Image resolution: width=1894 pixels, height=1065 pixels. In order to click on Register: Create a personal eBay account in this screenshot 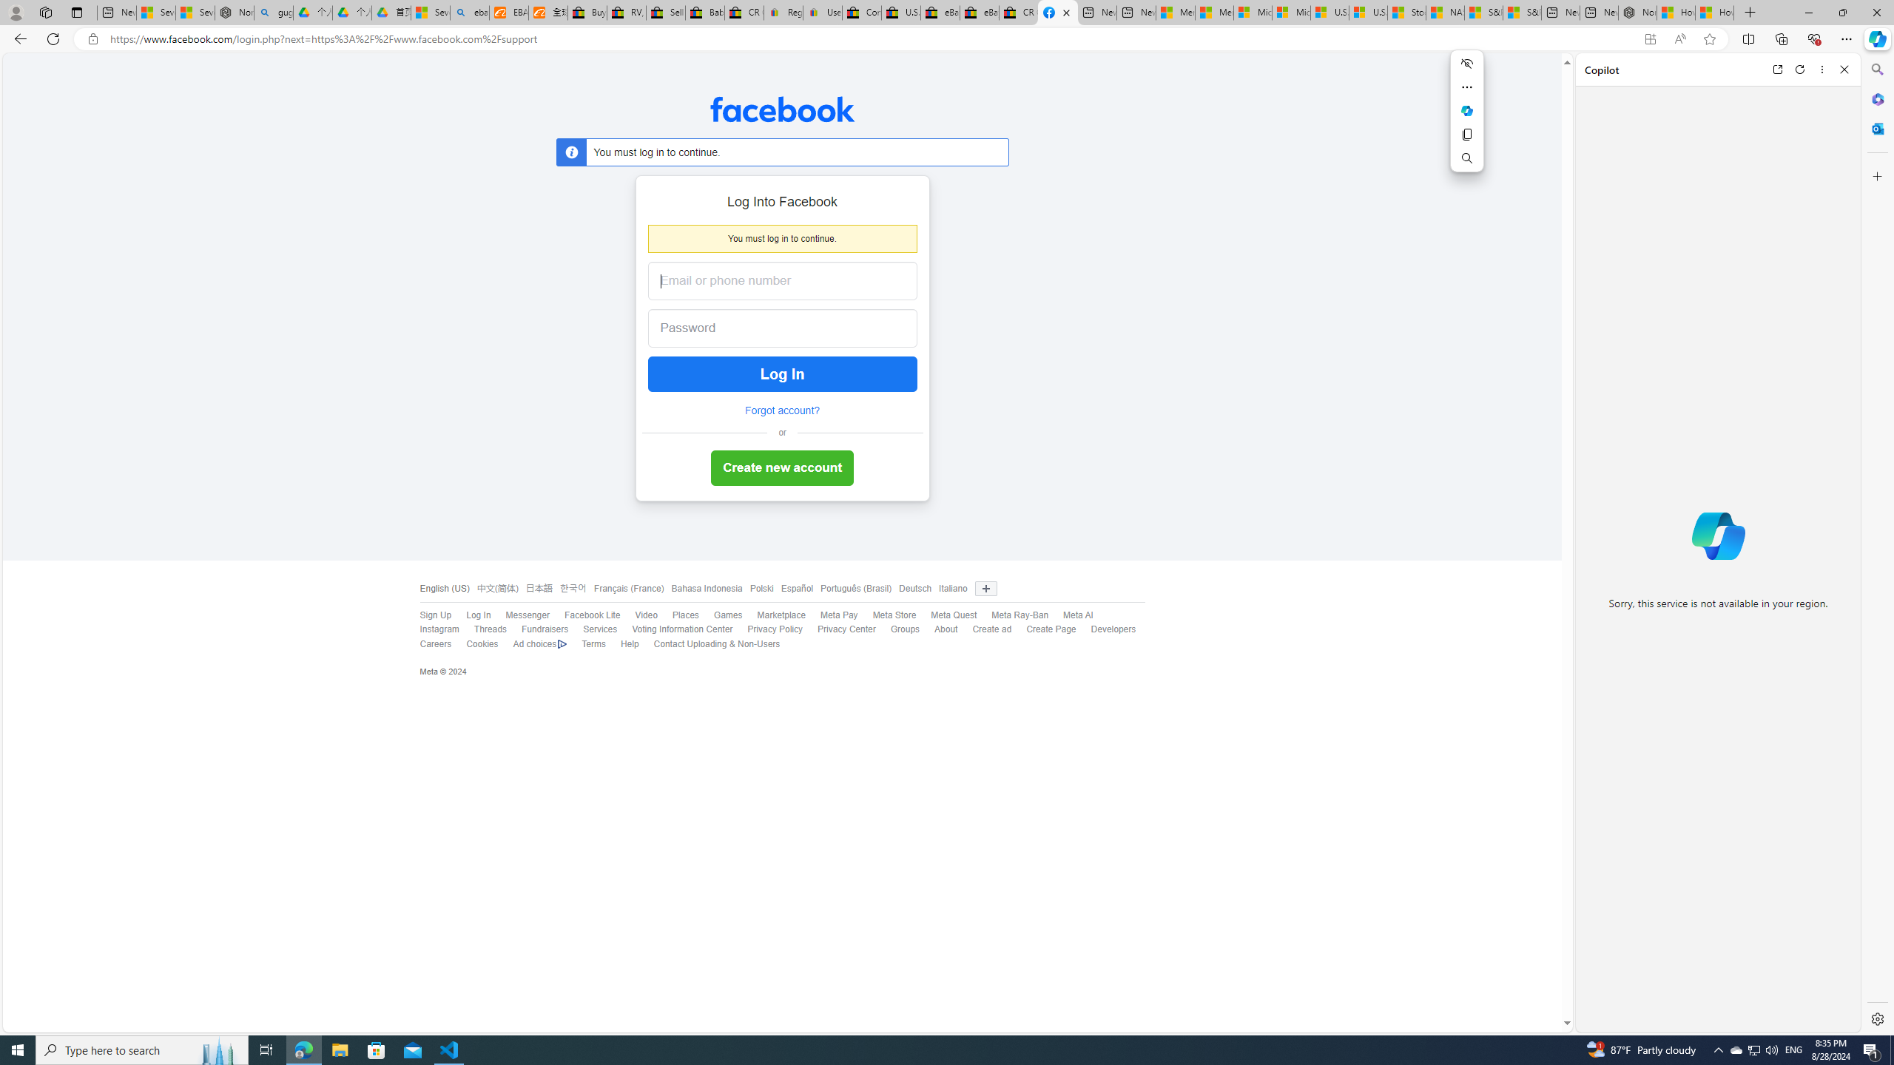, I will do `click(783, 13)`.